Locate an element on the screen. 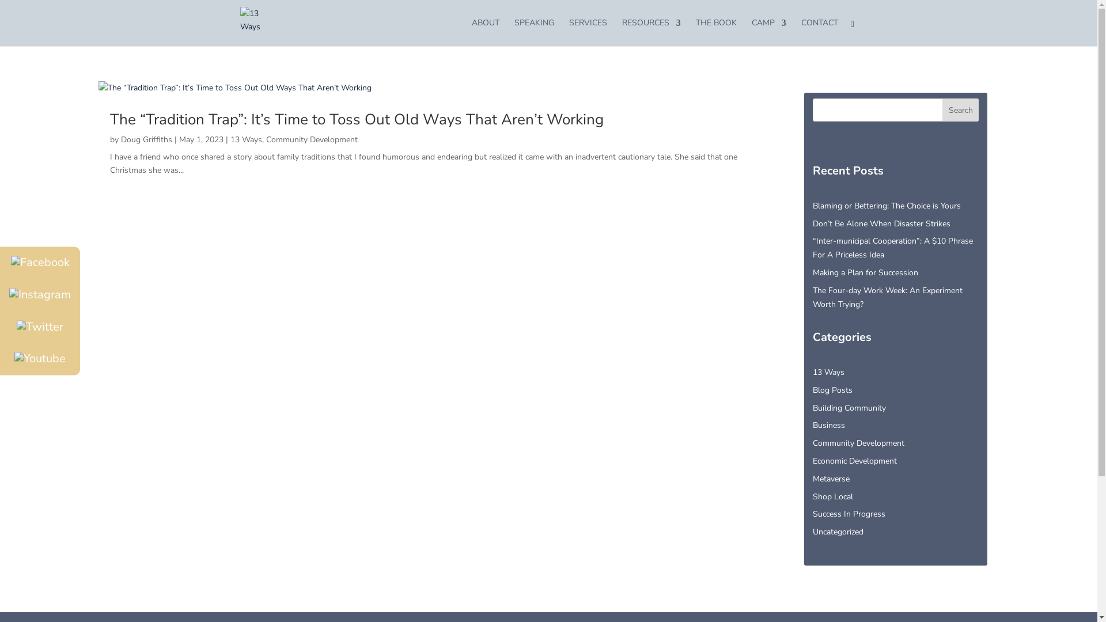 Image resolution: width=1106 pixels, height=622 pixels. Community Development is located at coordinates (312, 139).